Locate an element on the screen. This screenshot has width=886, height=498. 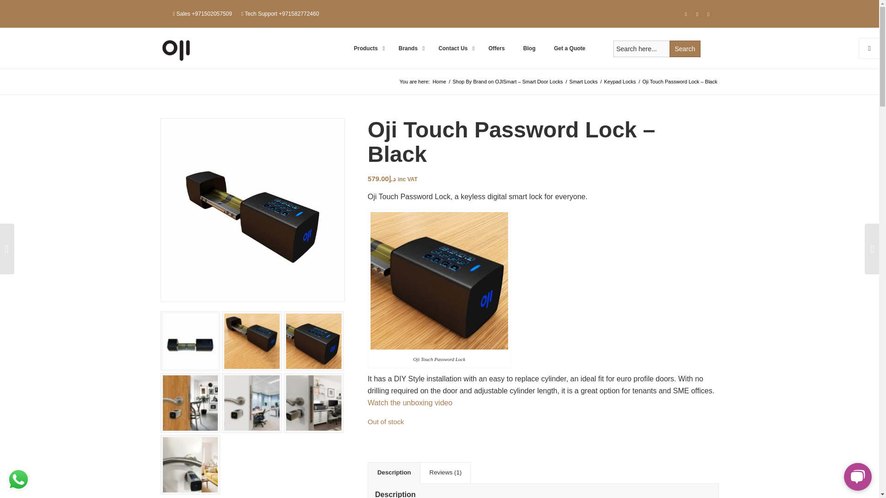
Smart Locks is located at coordinates (583, 81).